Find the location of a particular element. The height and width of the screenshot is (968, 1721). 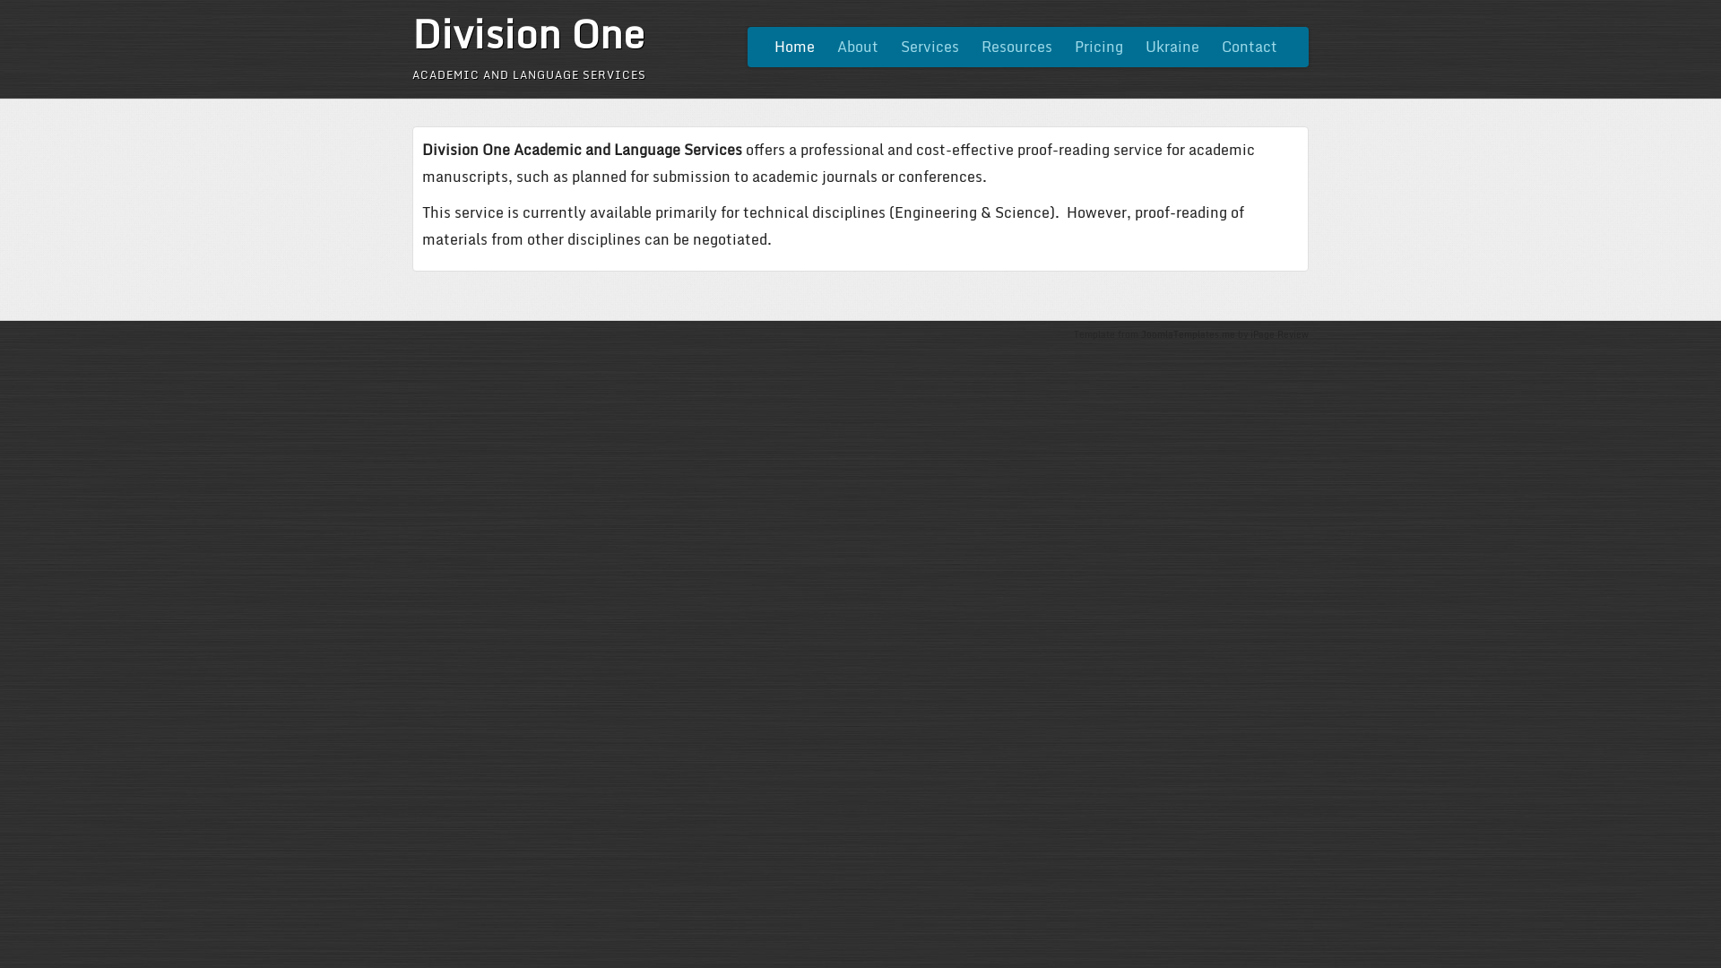

Services is located at coordinates (930, 47).